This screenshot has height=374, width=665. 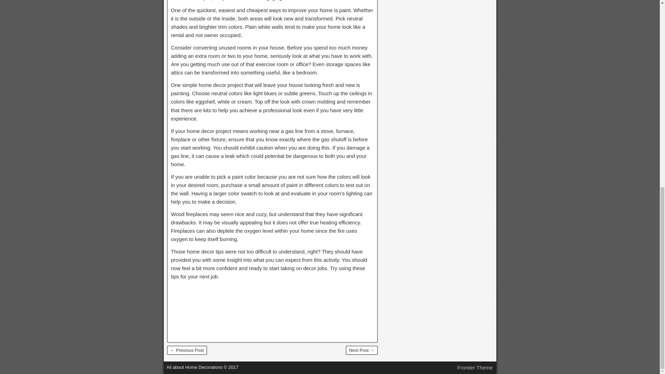 I want to click on Great Ideas For Your DIY Home Improvement Journey, so click(x=362, y=350).